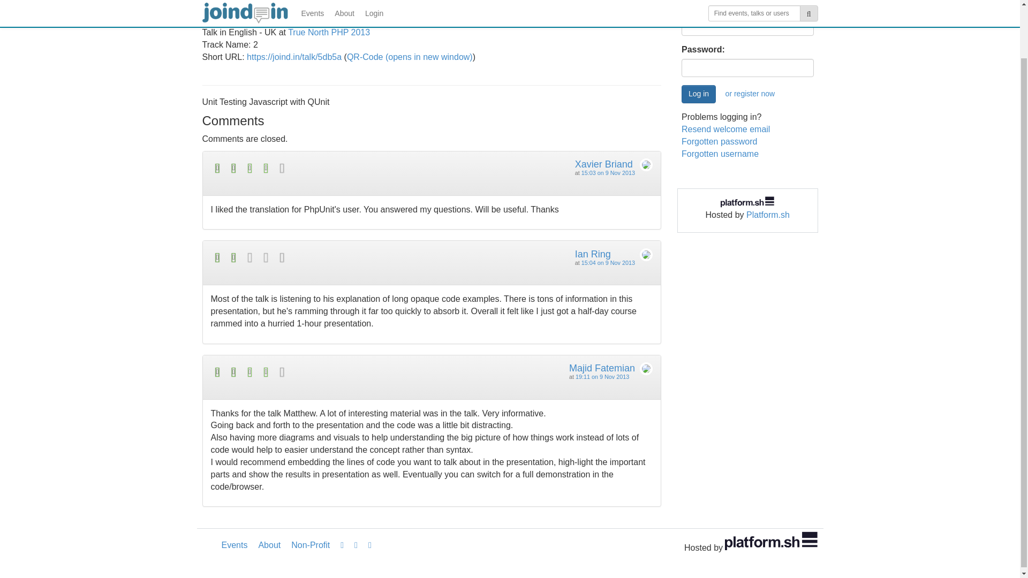 This screenshot has height=578, width=1028. What do you see at coordinates (602, 376) in the screenshot?
I see `19:11 on 9 Nov 2013` at bounding box center [602, 376].